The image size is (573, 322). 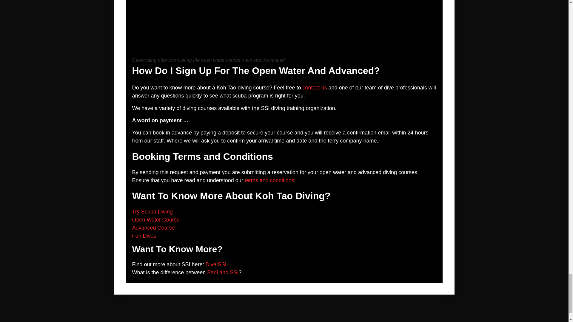 I want to click on Open Water and Advanced 30m 5, so click(x=284, y=29).